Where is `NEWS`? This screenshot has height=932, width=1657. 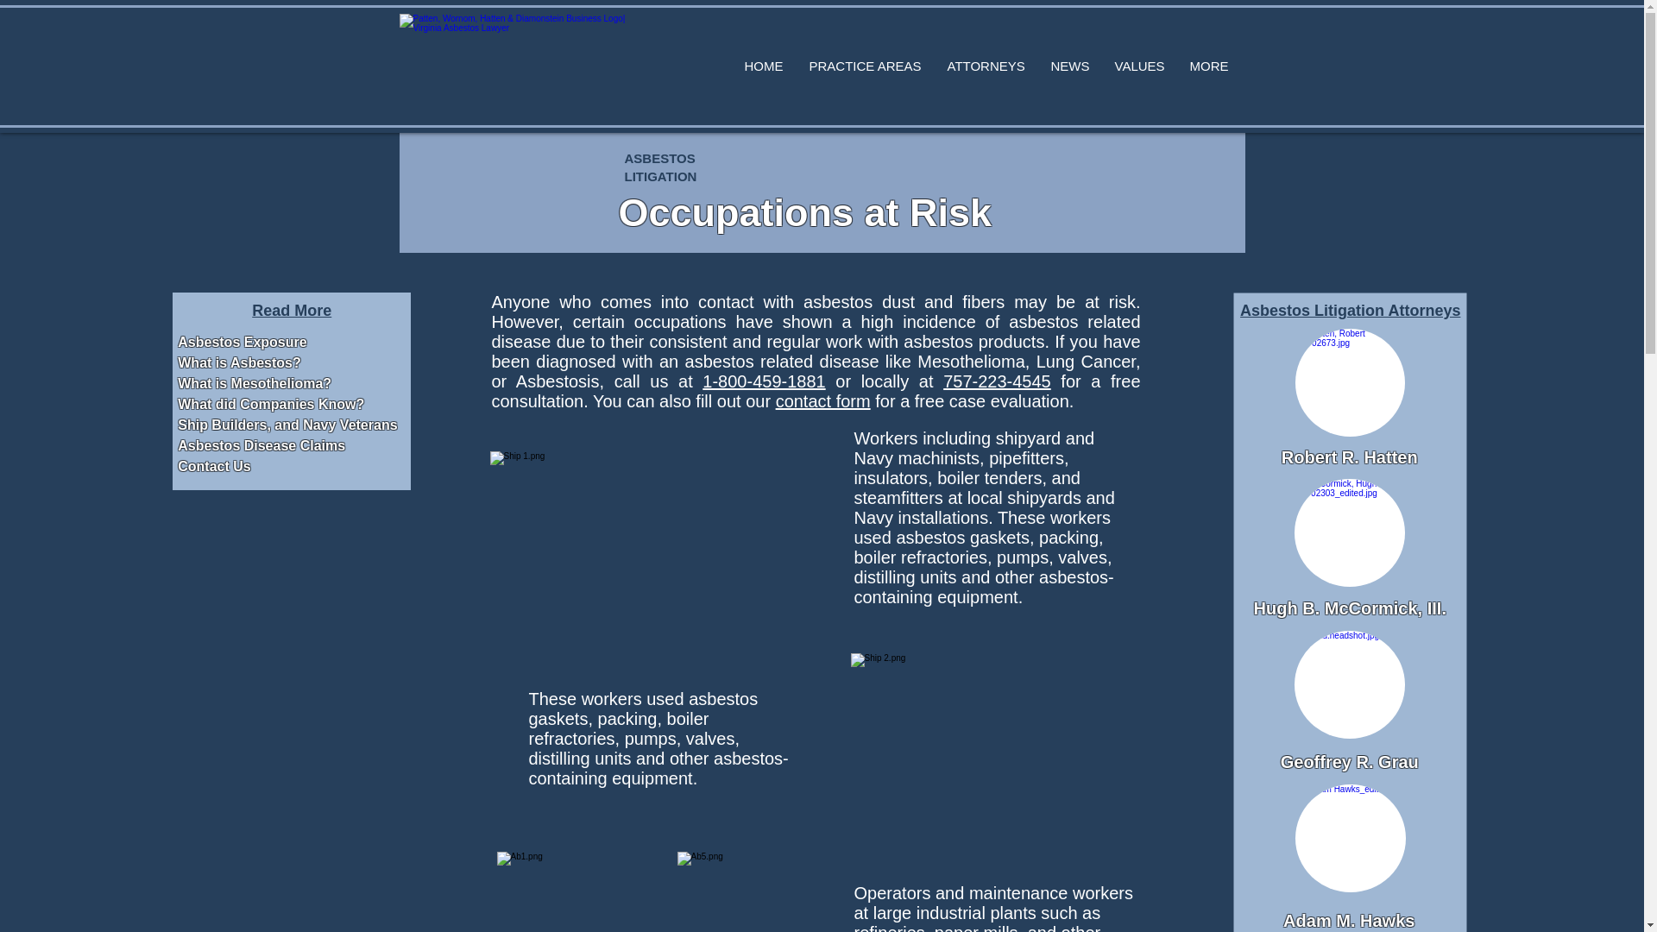
NEWS is located at coordinates (1074, 66).